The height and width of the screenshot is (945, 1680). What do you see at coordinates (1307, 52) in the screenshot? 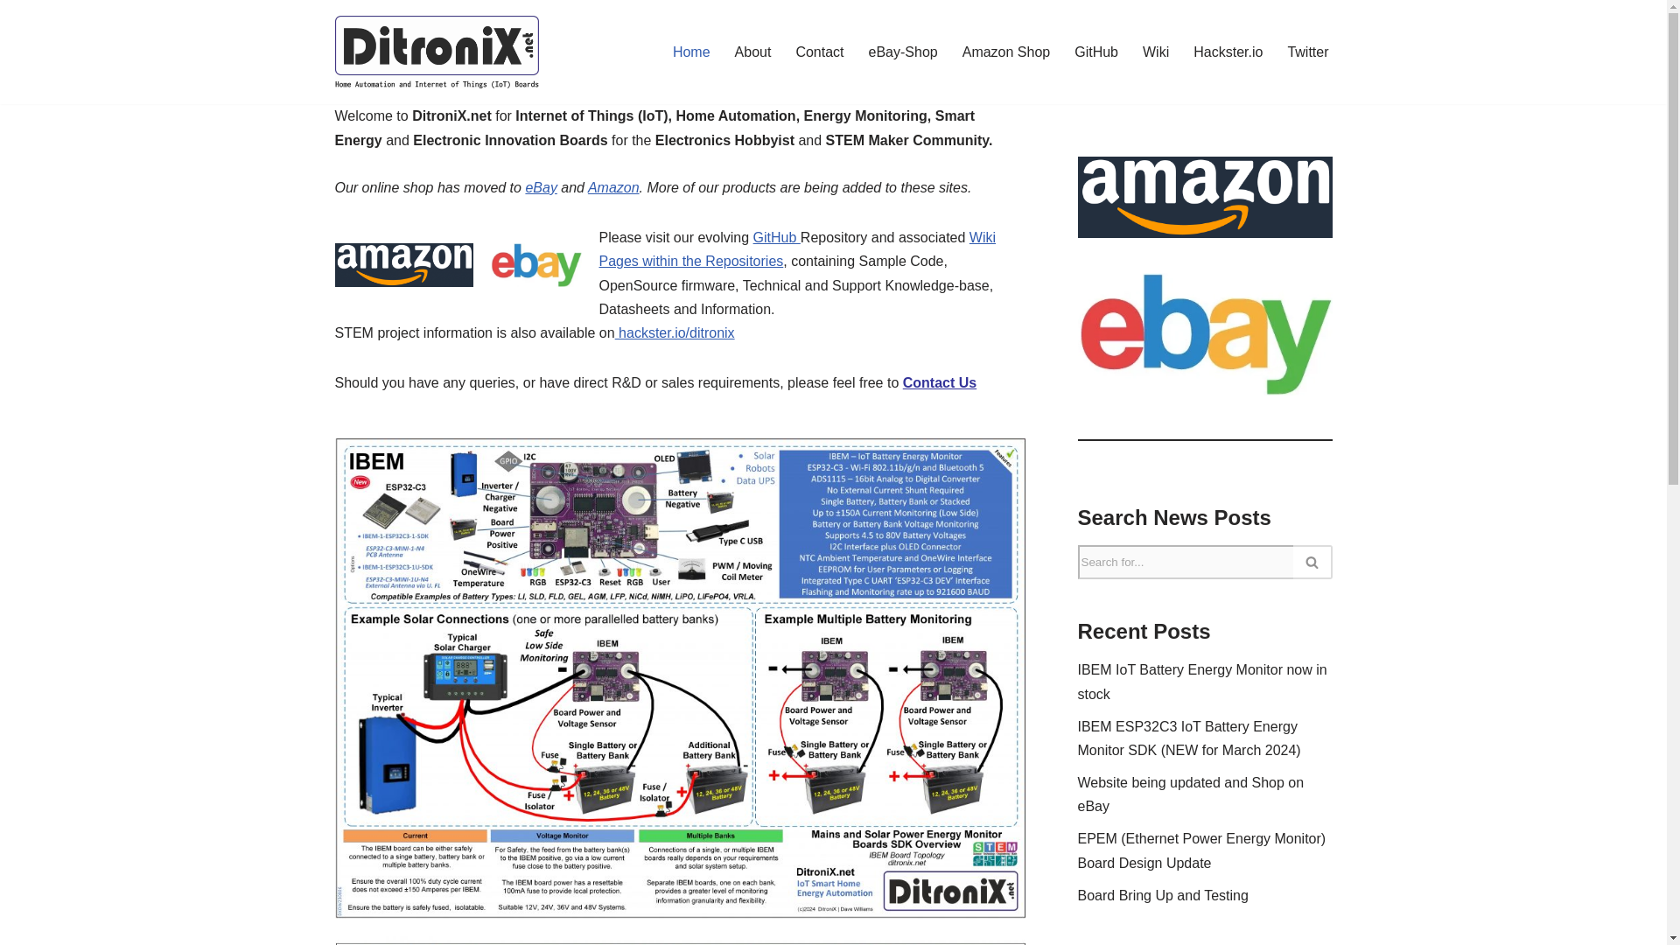
I see `Twitter` at bounding box center [1307, 52].